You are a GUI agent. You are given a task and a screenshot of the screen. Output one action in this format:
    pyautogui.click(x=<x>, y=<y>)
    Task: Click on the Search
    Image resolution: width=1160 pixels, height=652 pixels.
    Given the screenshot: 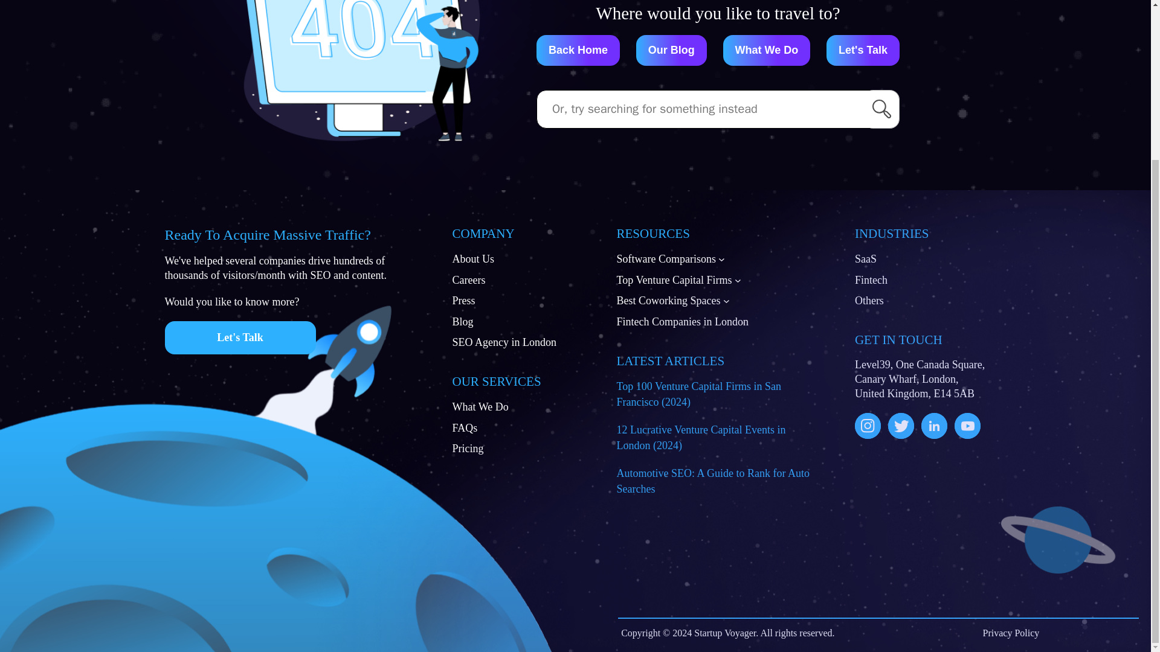 What is the action you would take?
    pyautogui.click(x=881, y=109)
    